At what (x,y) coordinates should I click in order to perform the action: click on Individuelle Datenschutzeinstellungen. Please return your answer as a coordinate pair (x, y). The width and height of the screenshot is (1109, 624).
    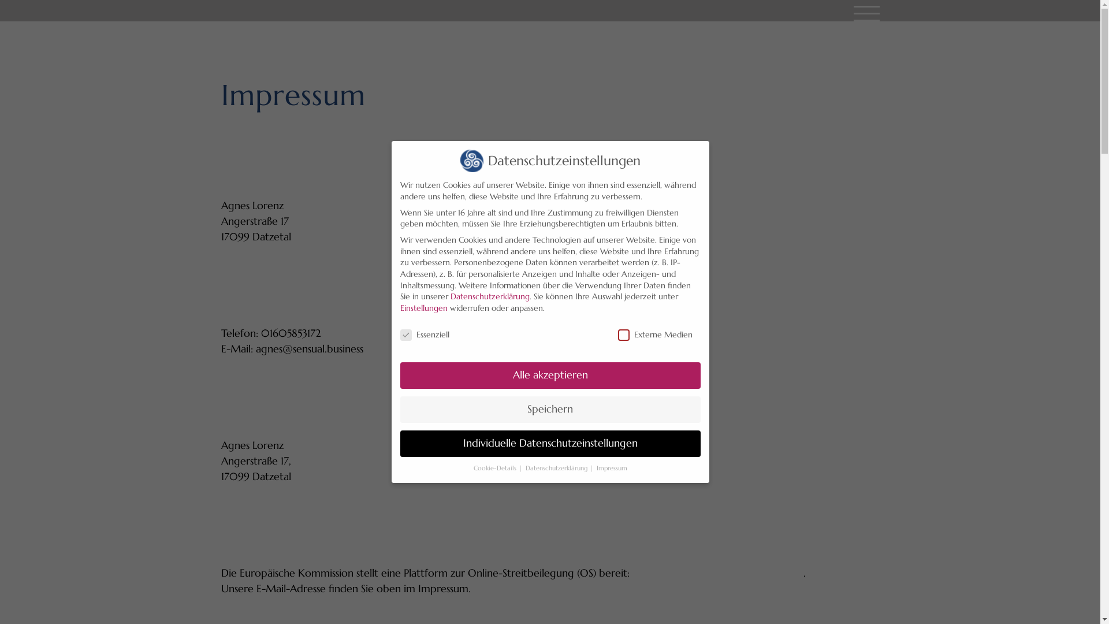
    Looking at the image, I should click on (550, 444).